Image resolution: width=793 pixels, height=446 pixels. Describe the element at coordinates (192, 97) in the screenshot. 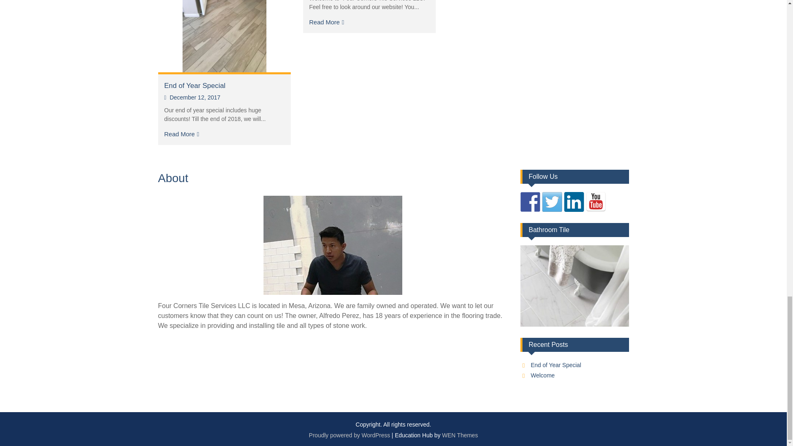

I see `December 12, 2017` at that location.